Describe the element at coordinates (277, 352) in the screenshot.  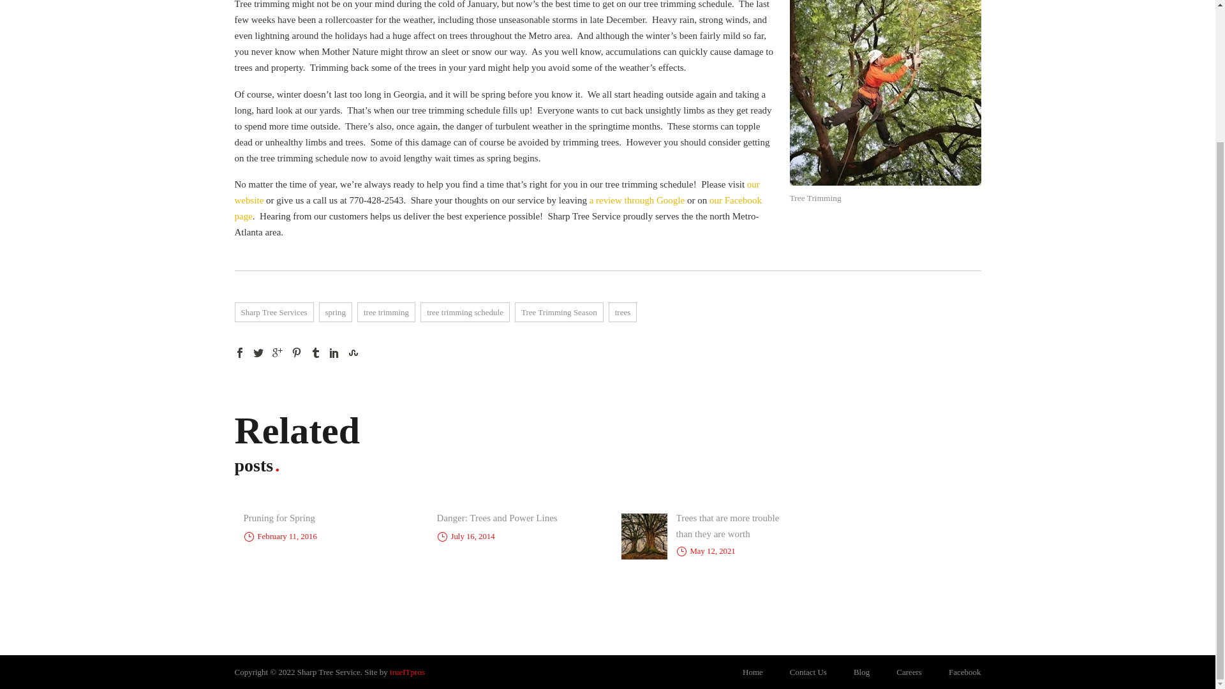
I see `Google Plus` at that location.